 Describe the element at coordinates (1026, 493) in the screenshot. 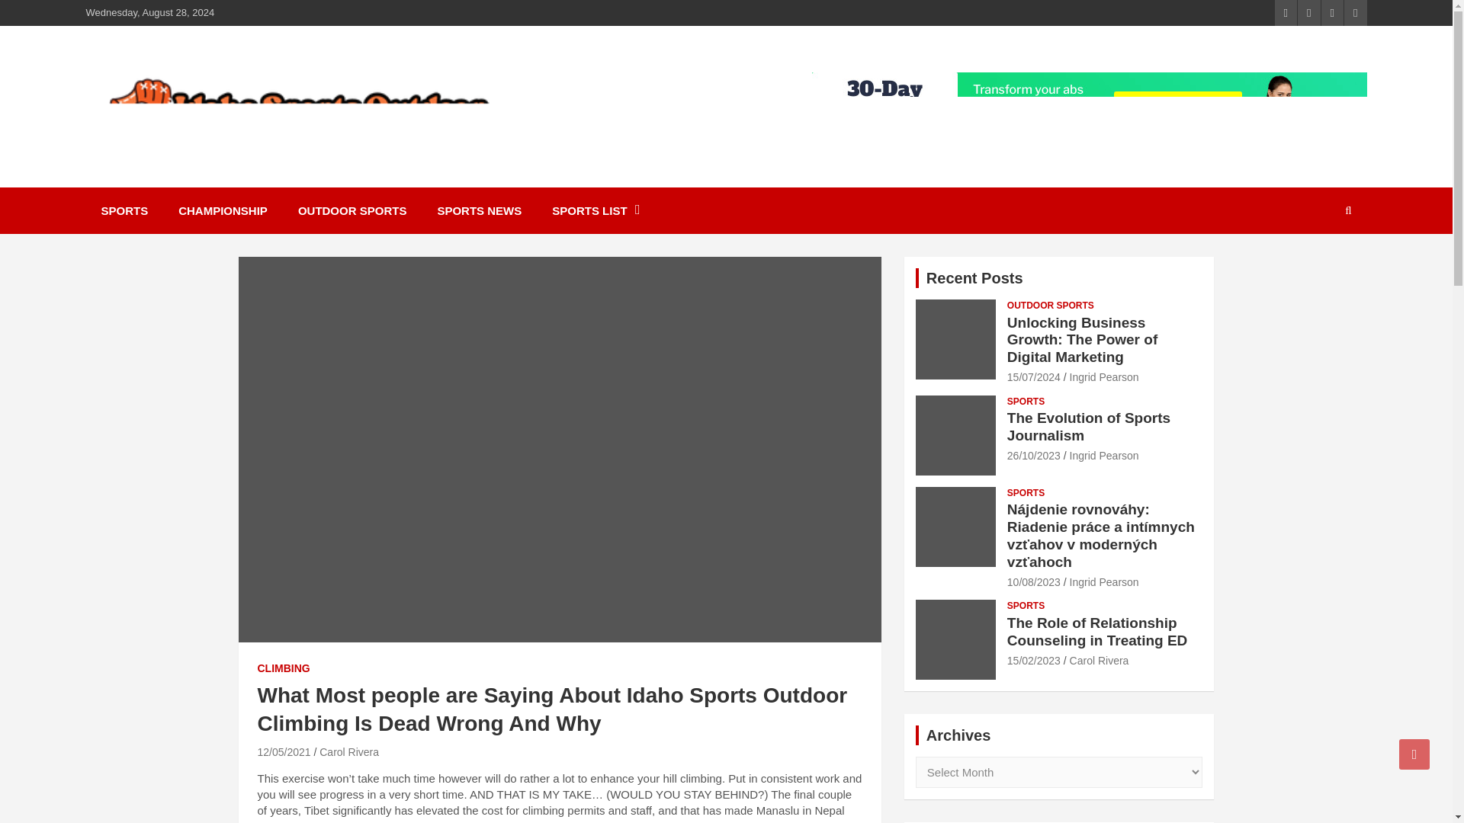

I see `SPORTS` at that location.